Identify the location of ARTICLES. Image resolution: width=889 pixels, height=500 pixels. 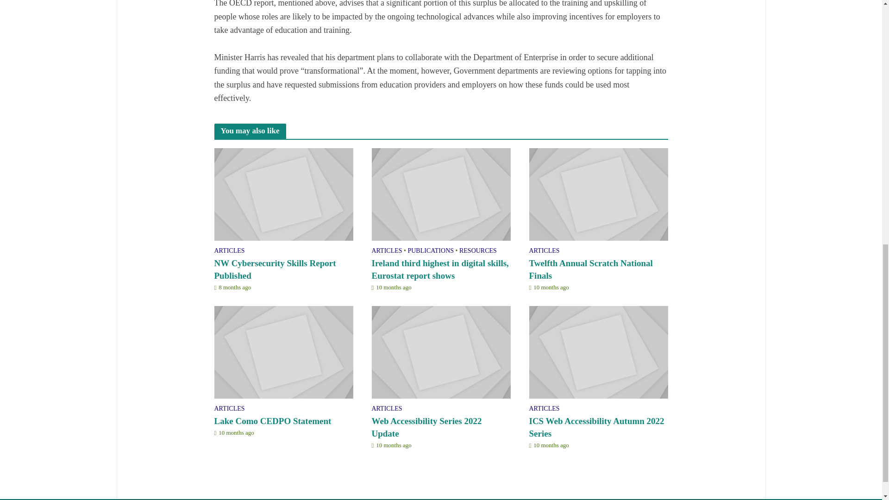
(386, 252).